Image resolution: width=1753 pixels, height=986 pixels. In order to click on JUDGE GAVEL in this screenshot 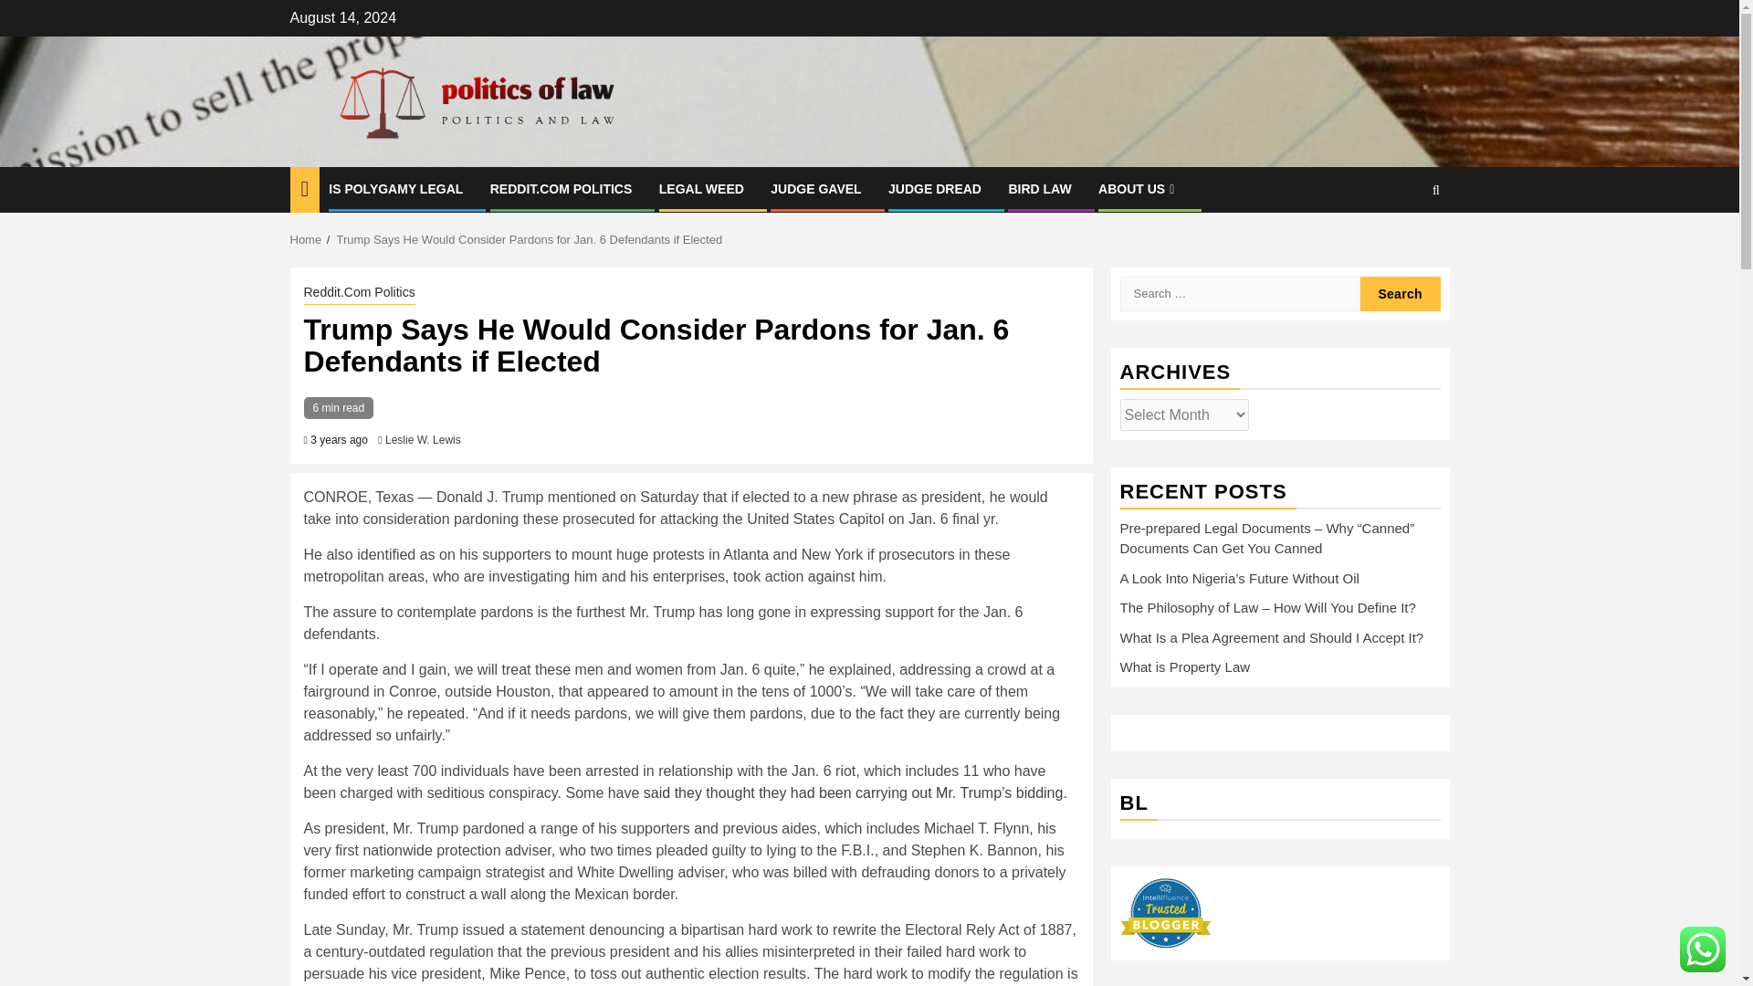, I will do `click(815, 188)`.